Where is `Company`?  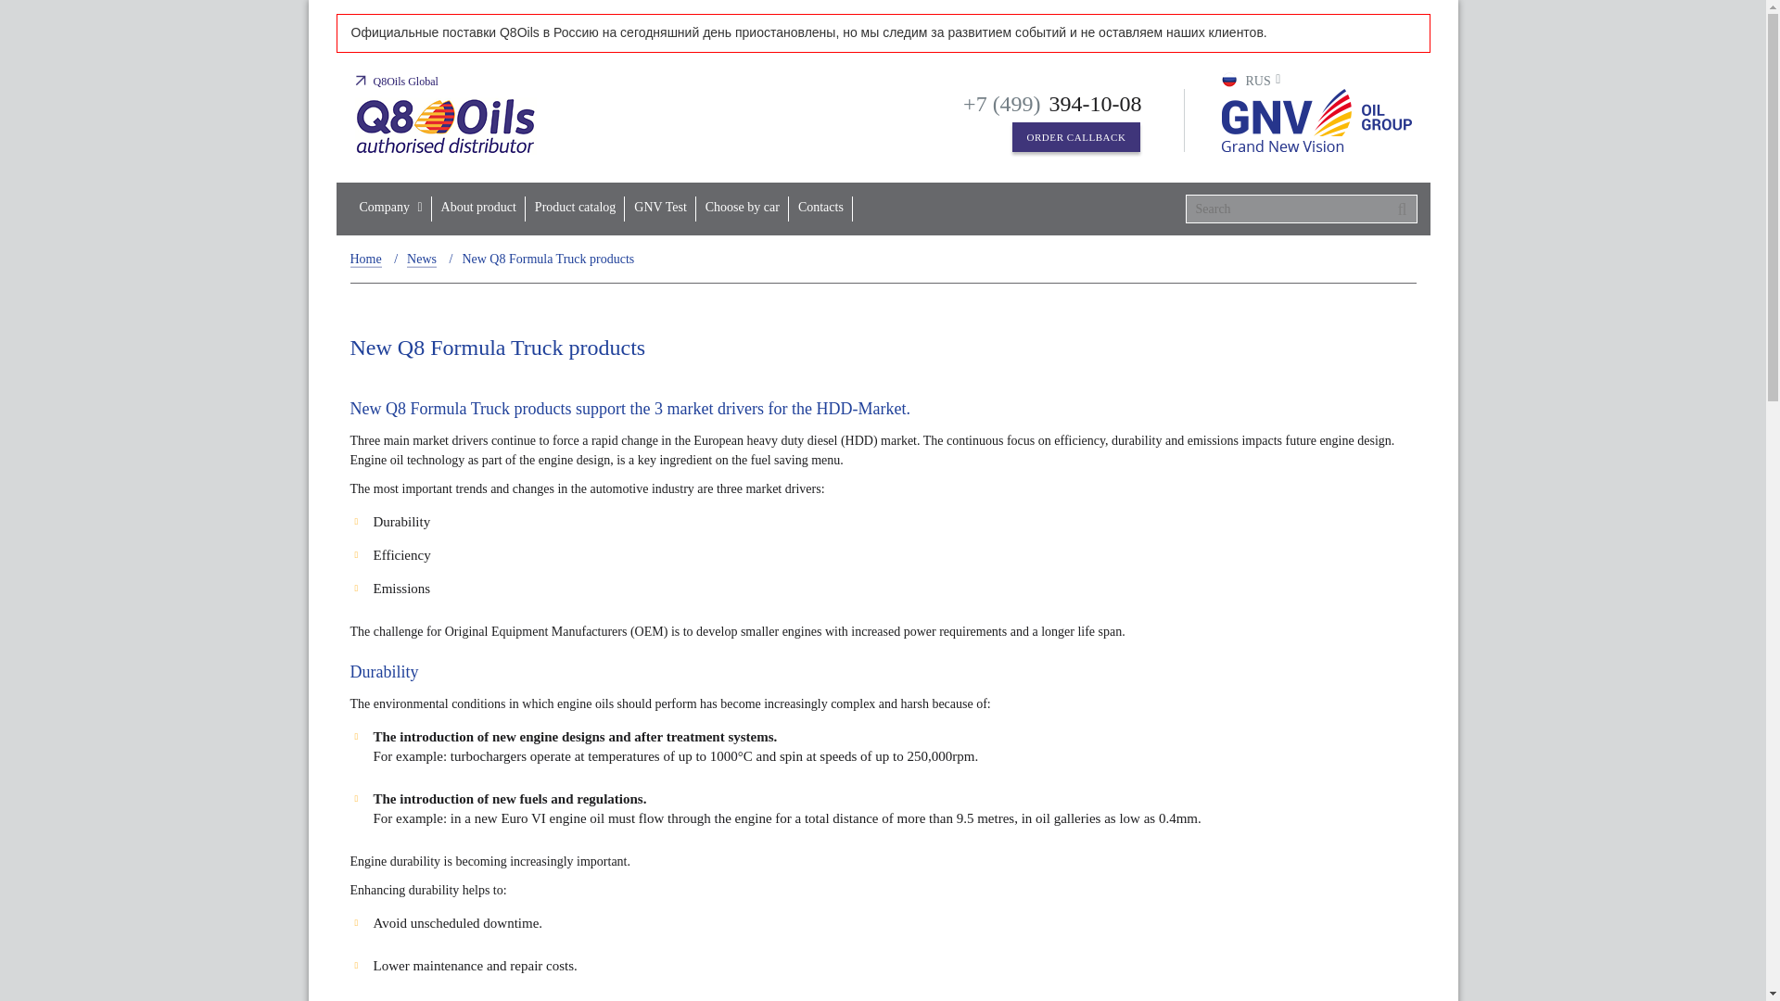 Company is located at coordinates (391, 208).